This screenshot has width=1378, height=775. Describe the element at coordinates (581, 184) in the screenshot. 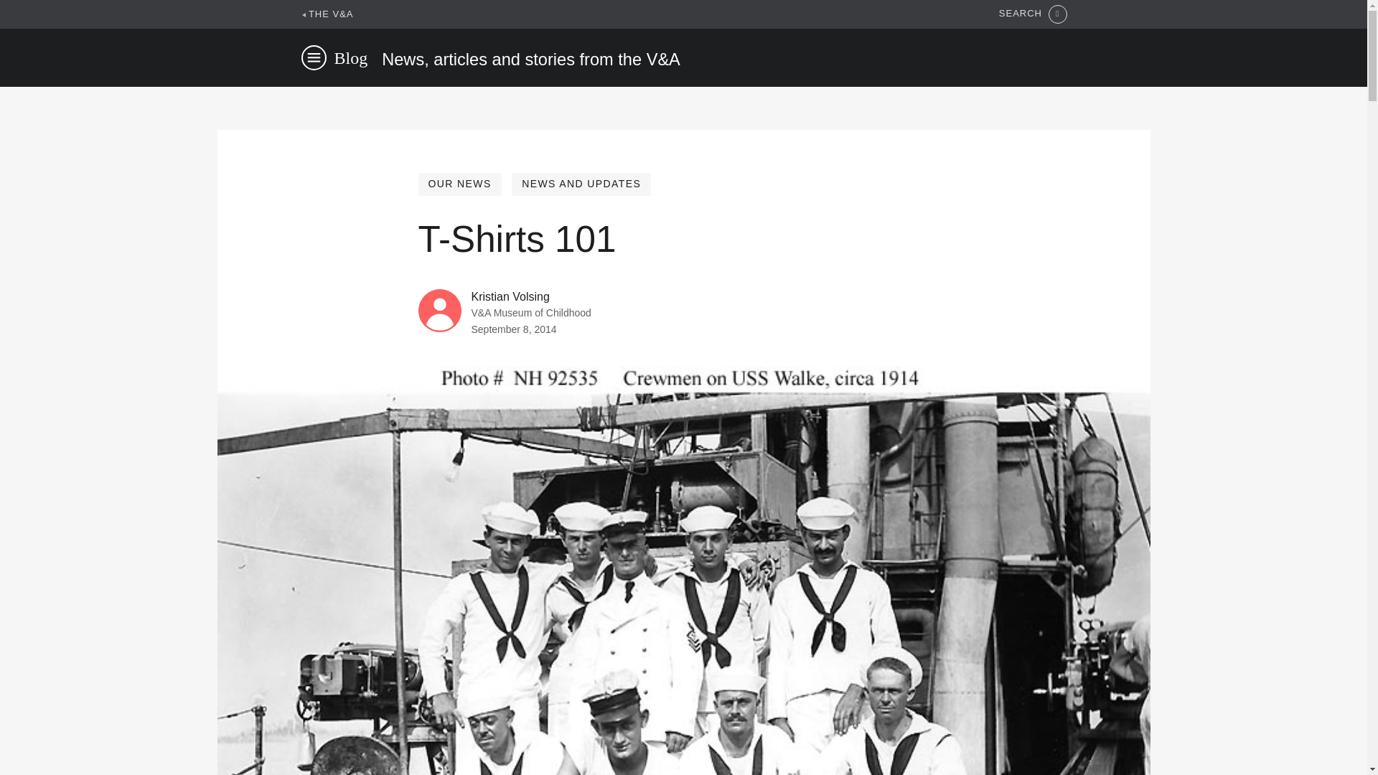

I see `NEWS AND UPDATES` at that location.